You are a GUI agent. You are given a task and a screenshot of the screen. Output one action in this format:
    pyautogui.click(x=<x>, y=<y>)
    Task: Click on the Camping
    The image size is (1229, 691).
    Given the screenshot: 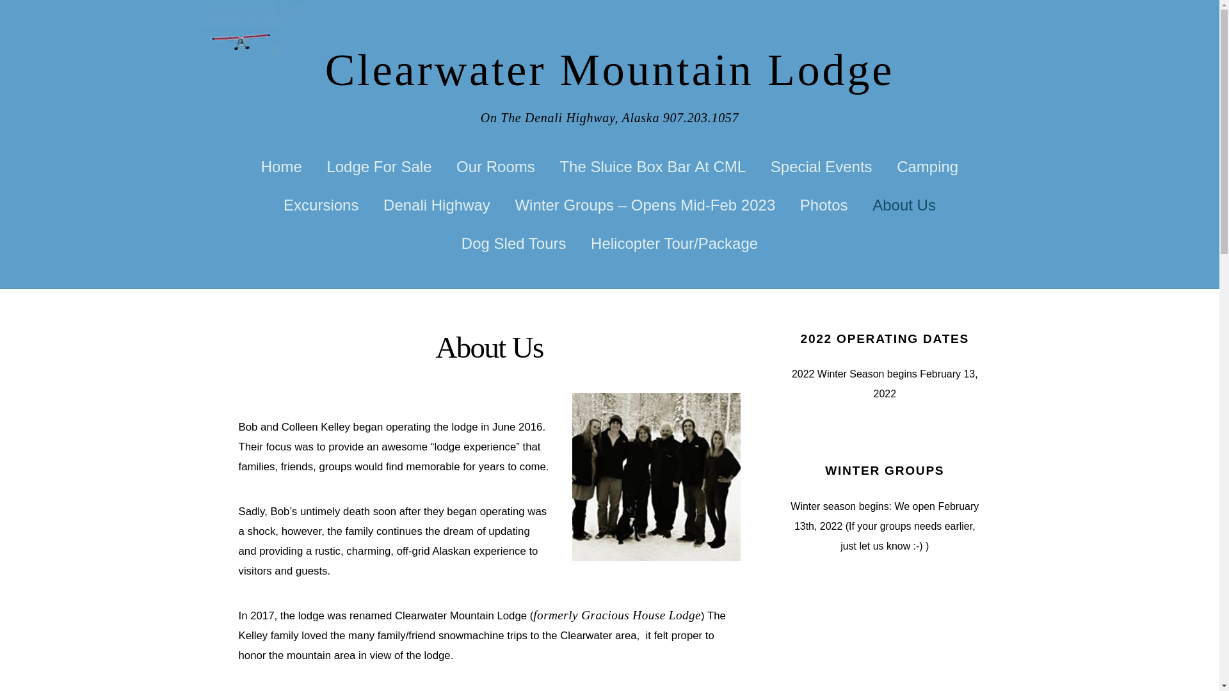 What is the action you would take?
    pyautogui.click(x=928, y=166)
    